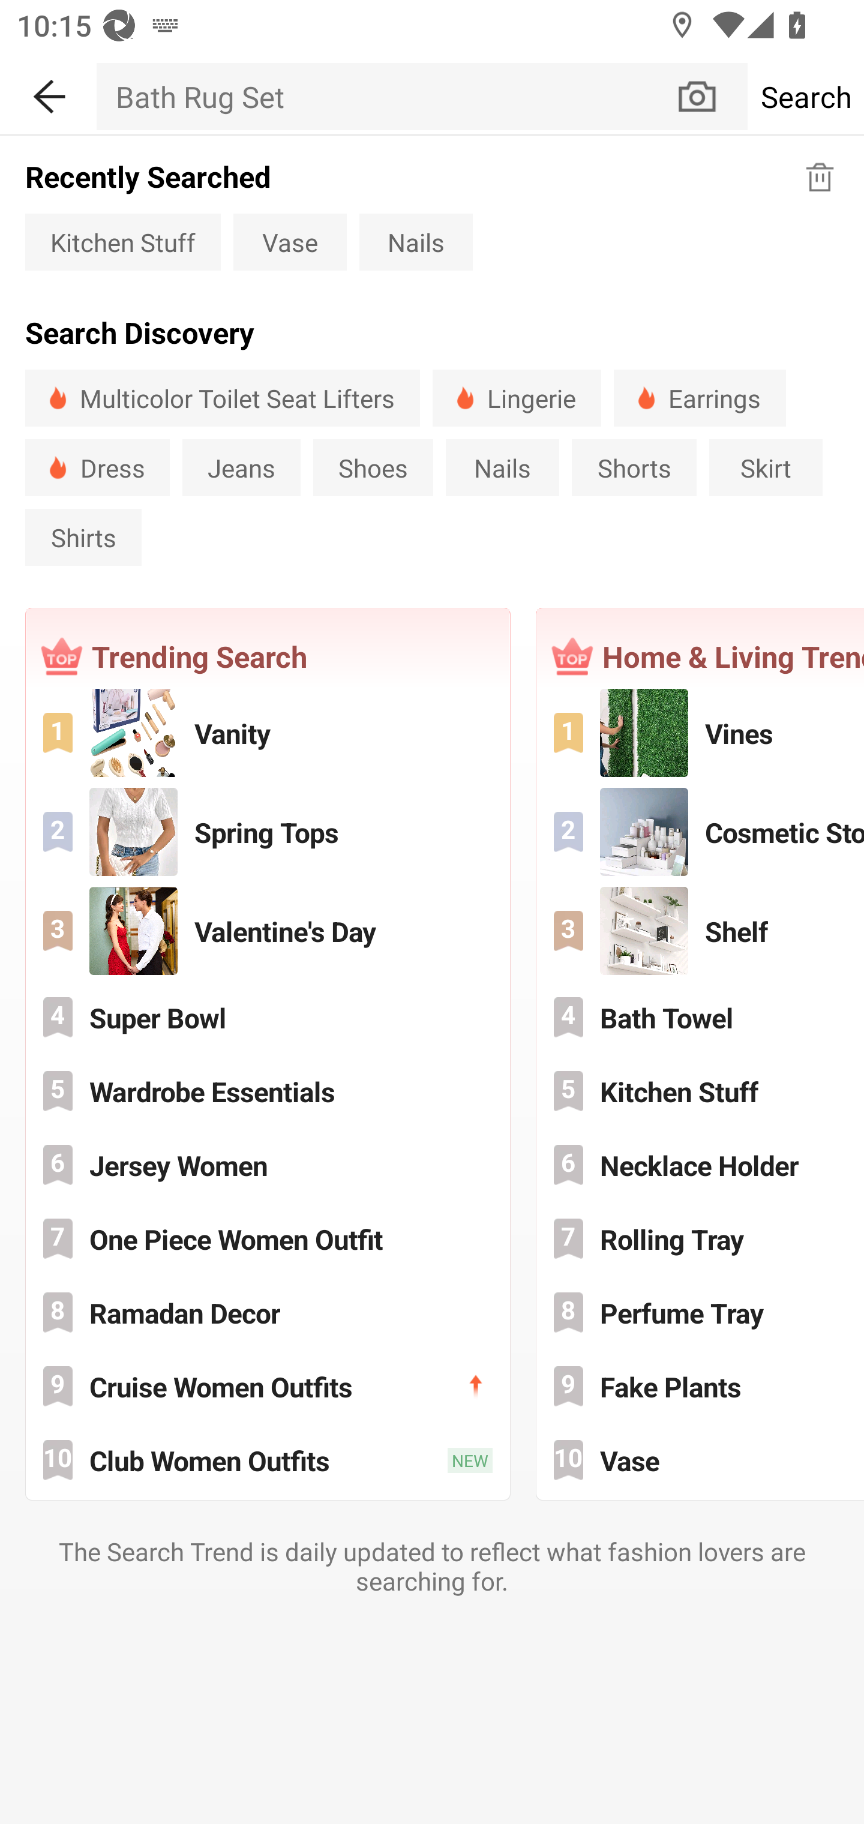 The width and height of the screenshot is (864, 1824). I want to click on Kitchen Stuff, so click(122, 241).